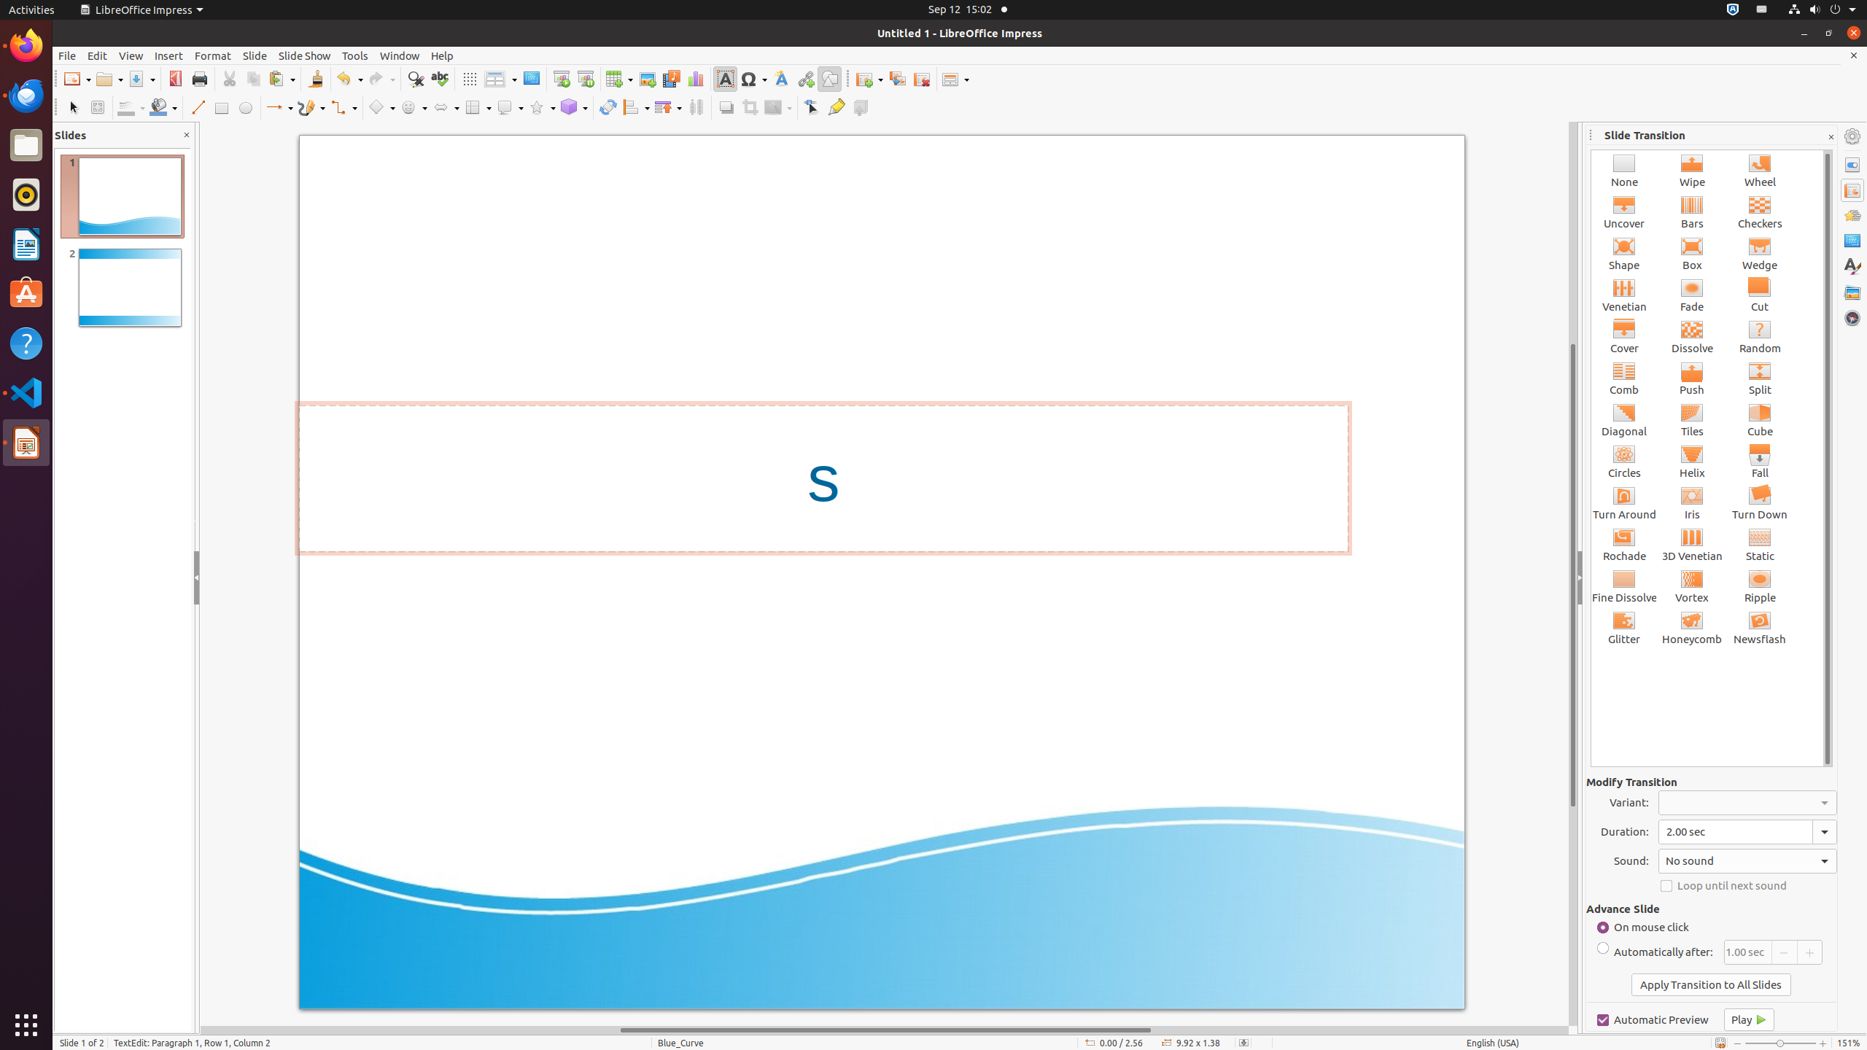  I want to click on Turn Down, so click(1761, 503).